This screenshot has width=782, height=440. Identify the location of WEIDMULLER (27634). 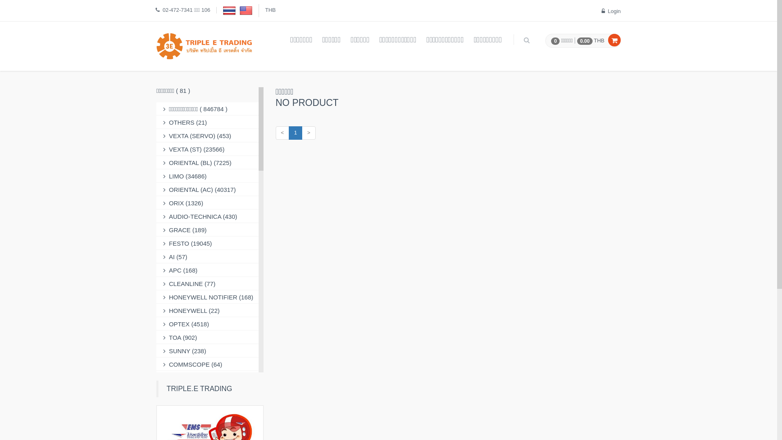
(208, 391).